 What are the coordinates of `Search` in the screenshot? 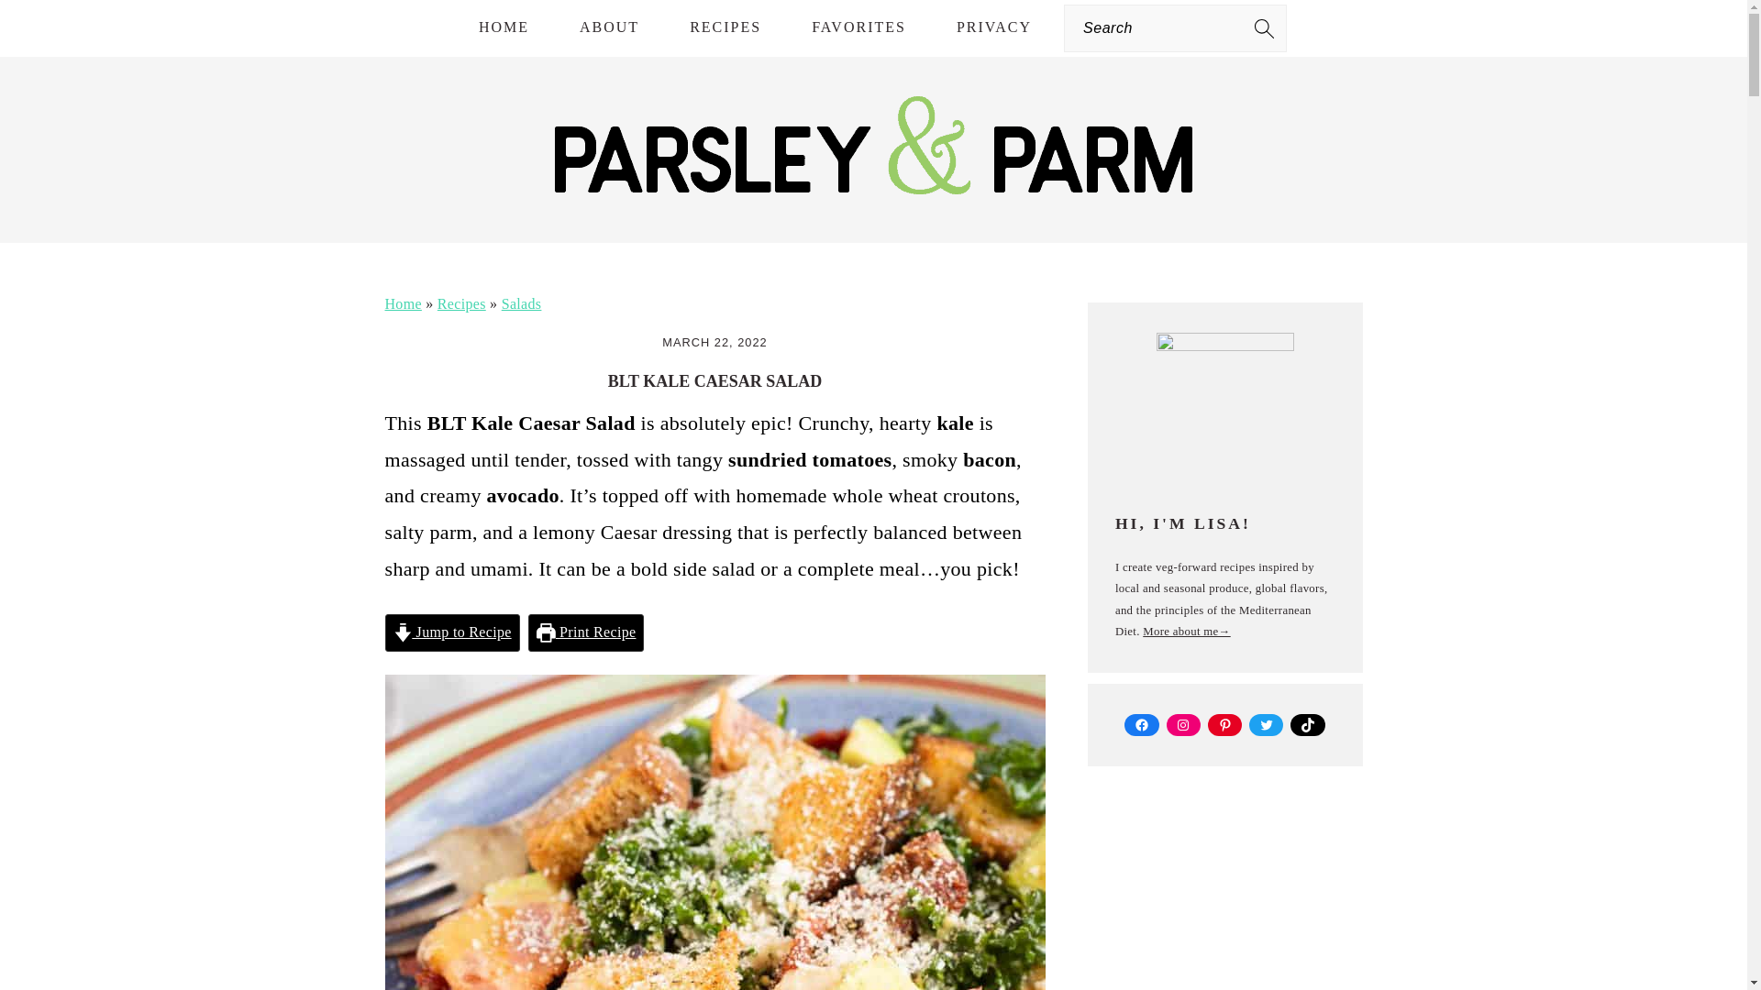 It's located at (334, 24).